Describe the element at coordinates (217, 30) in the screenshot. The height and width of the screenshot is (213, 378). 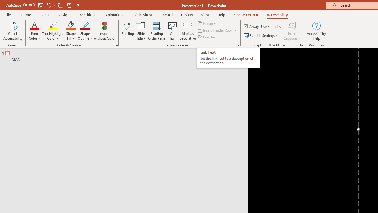
I see `Insert Header Row` at that location.